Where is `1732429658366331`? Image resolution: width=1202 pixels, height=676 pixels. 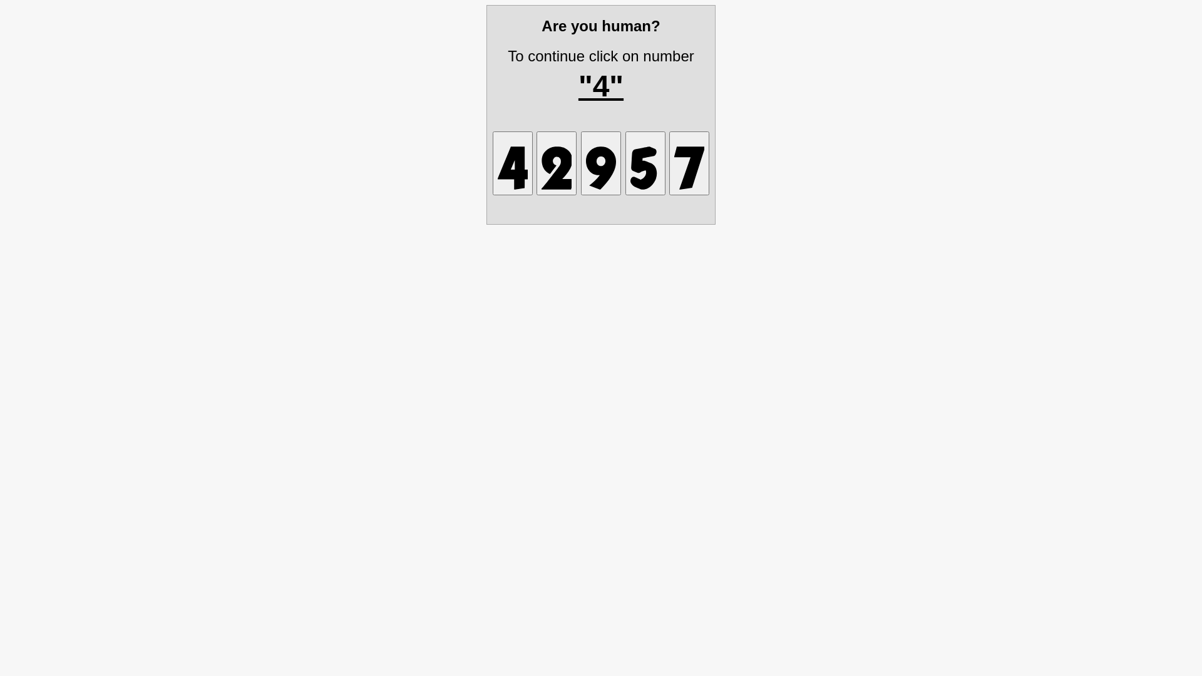
1732429658366331 is located at coordinates (645, 163).